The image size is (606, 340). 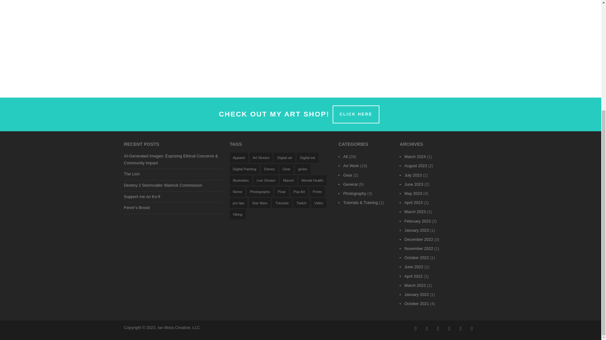 What do you see at coordinates (241, 180) in the screenshot?
I see `Illustration` at bounding box center [241, 180].